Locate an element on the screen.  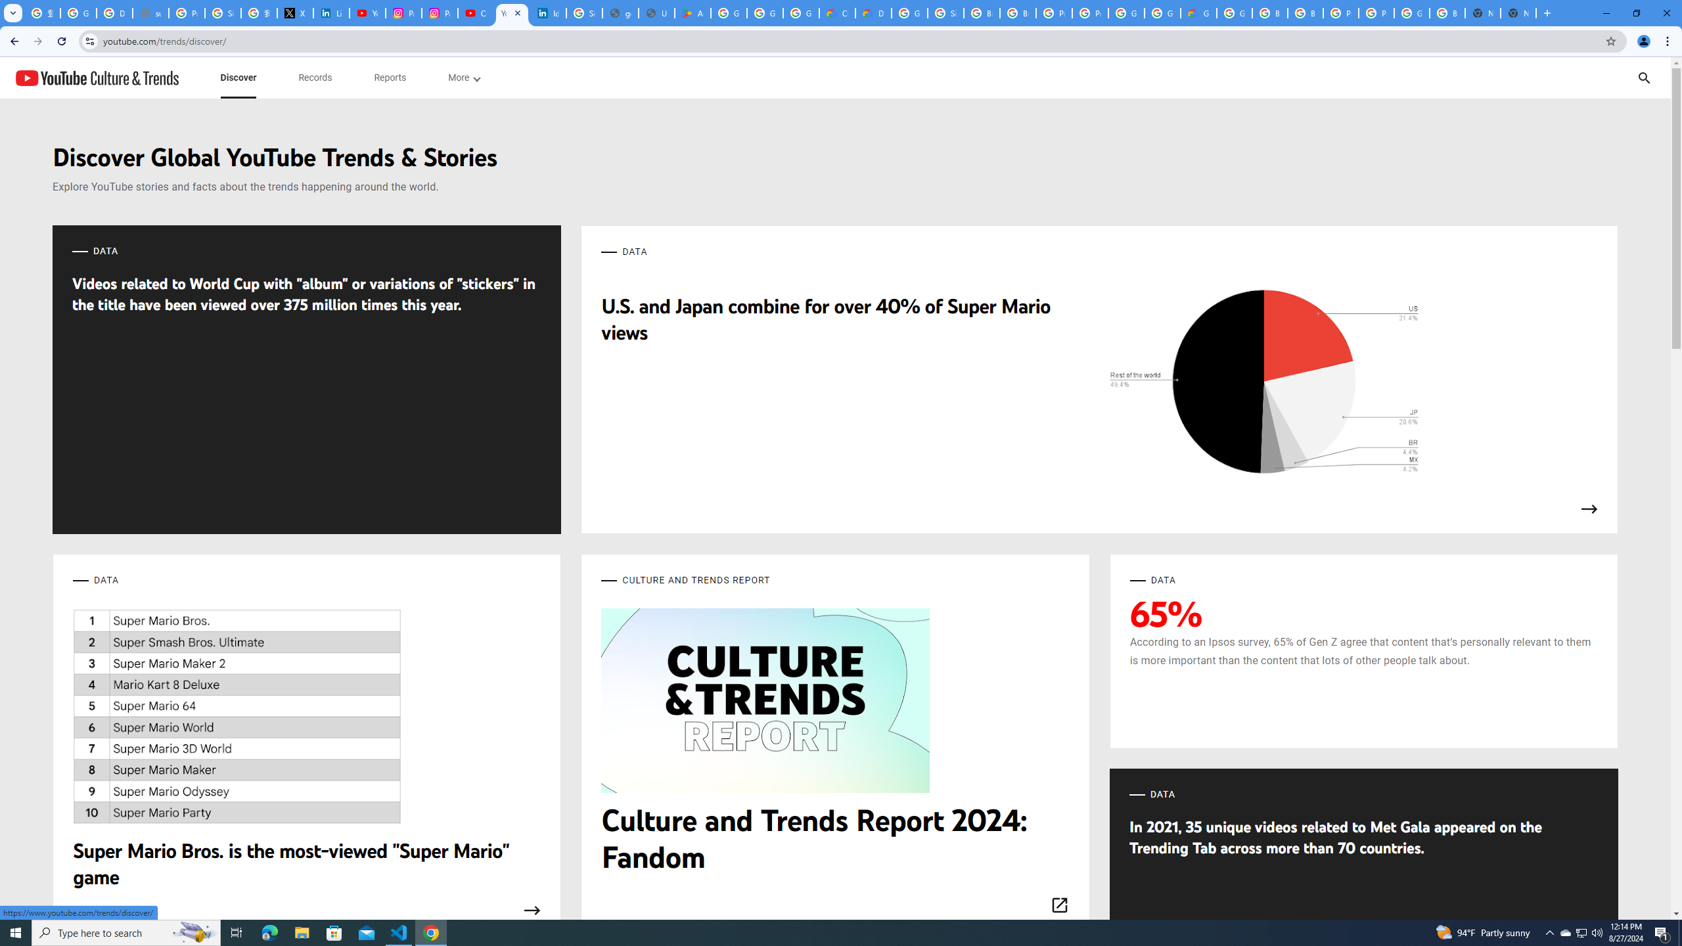
Sign in - Google Accounts is located at coordinates (946, 13).